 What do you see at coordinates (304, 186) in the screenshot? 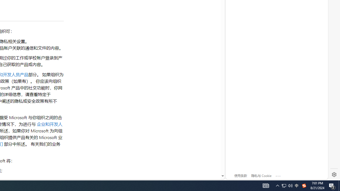
I see `Tray Input Indicator - Chinese (Simplified, China)` at bounding box center [304, 186].